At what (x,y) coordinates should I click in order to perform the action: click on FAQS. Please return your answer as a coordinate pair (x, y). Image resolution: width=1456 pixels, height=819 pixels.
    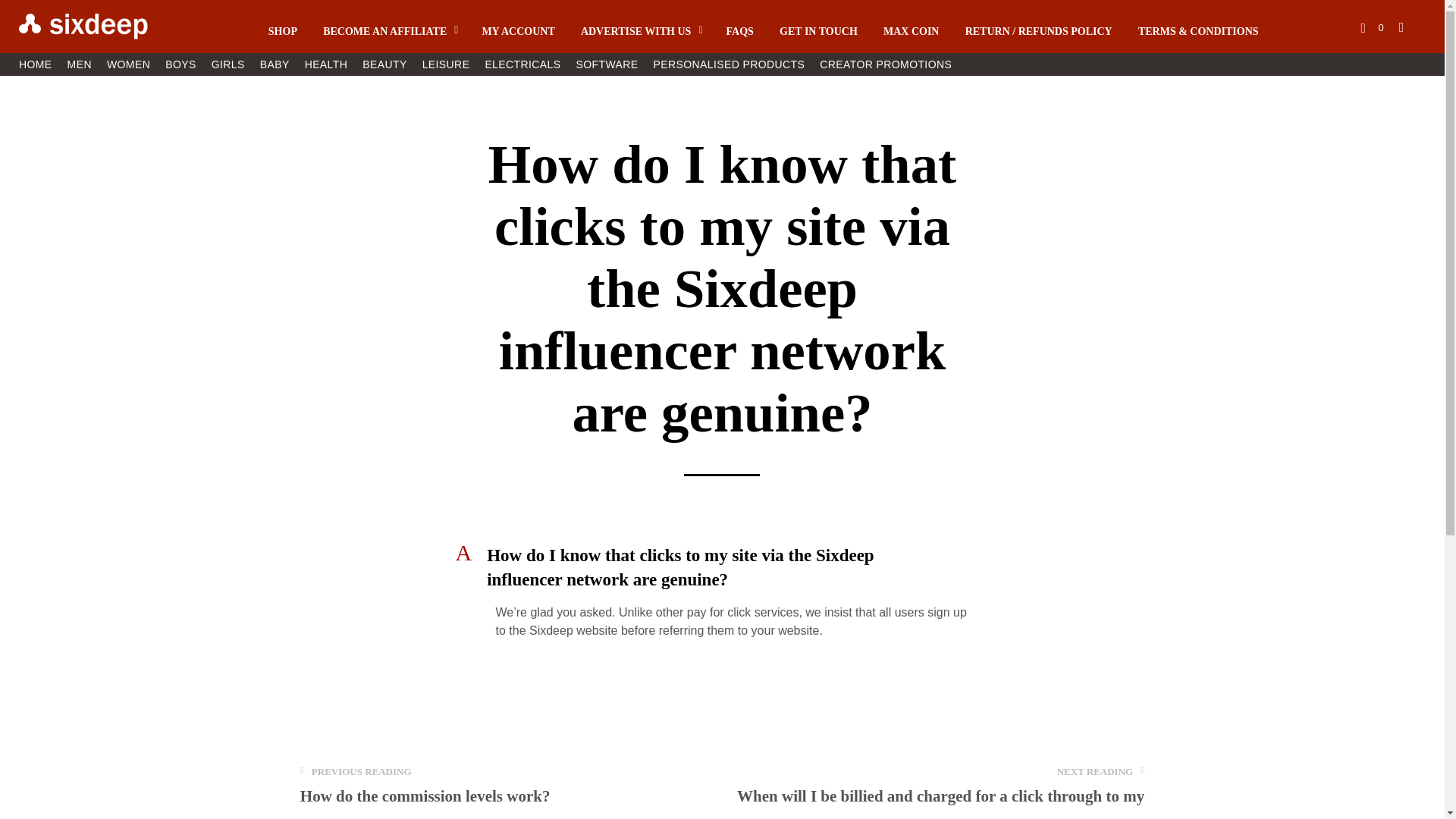
    Looking at the image, I should click on (740, 31).